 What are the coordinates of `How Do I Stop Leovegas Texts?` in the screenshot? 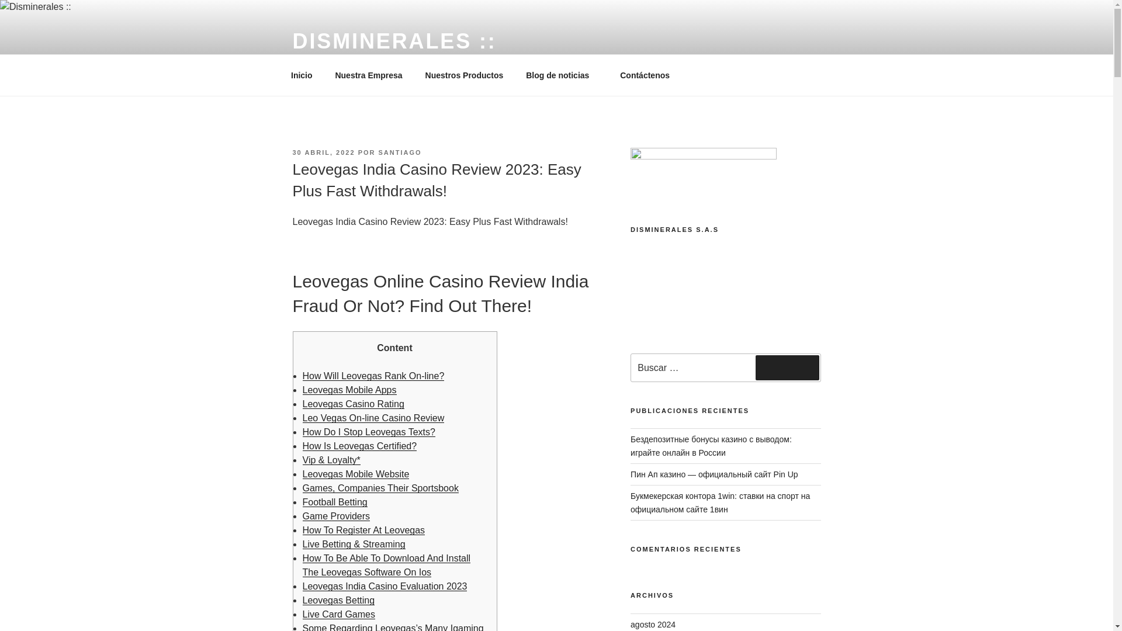 It's located at (369, 432).